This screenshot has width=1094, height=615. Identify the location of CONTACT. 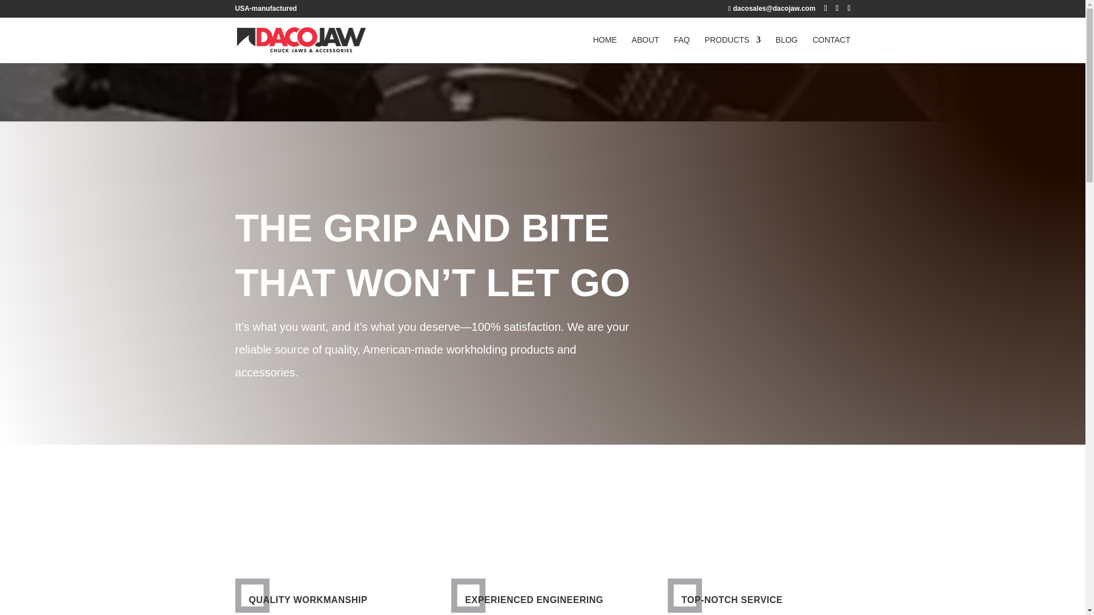
(832, 49).